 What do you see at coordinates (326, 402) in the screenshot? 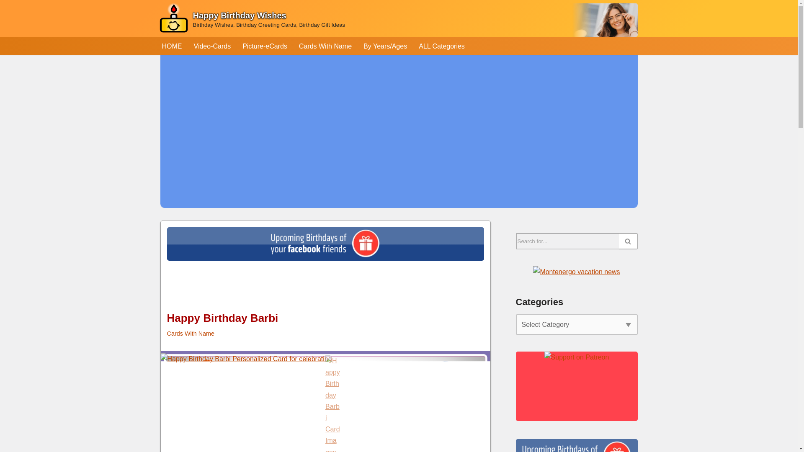
I see `Happy Birthday Barbi Card to Celebrate` at bounding box center [326, 402].